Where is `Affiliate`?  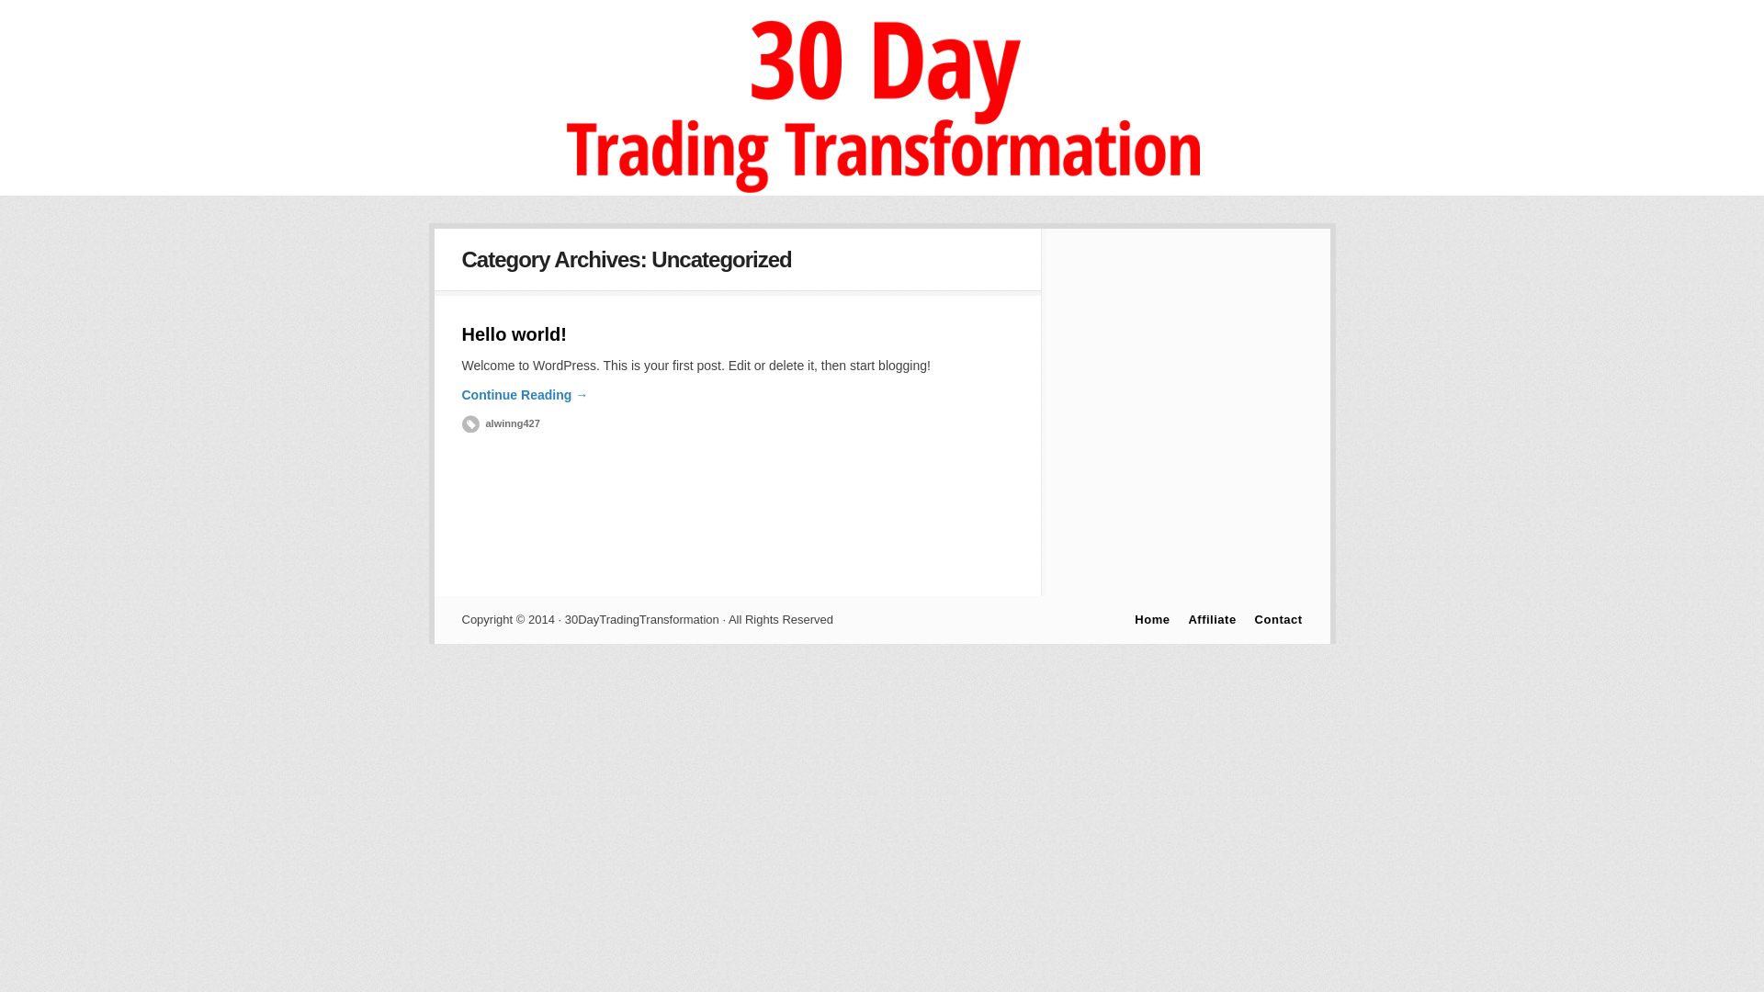 Affiliate is located at coordinates (1212, 619).